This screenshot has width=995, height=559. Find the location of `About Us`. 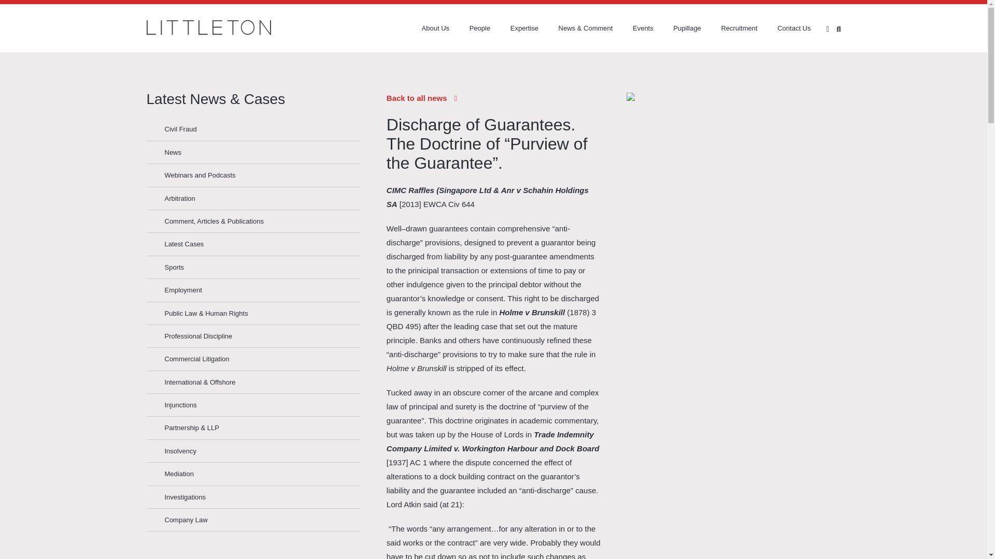

About Us is located at coordinates (427, 28).